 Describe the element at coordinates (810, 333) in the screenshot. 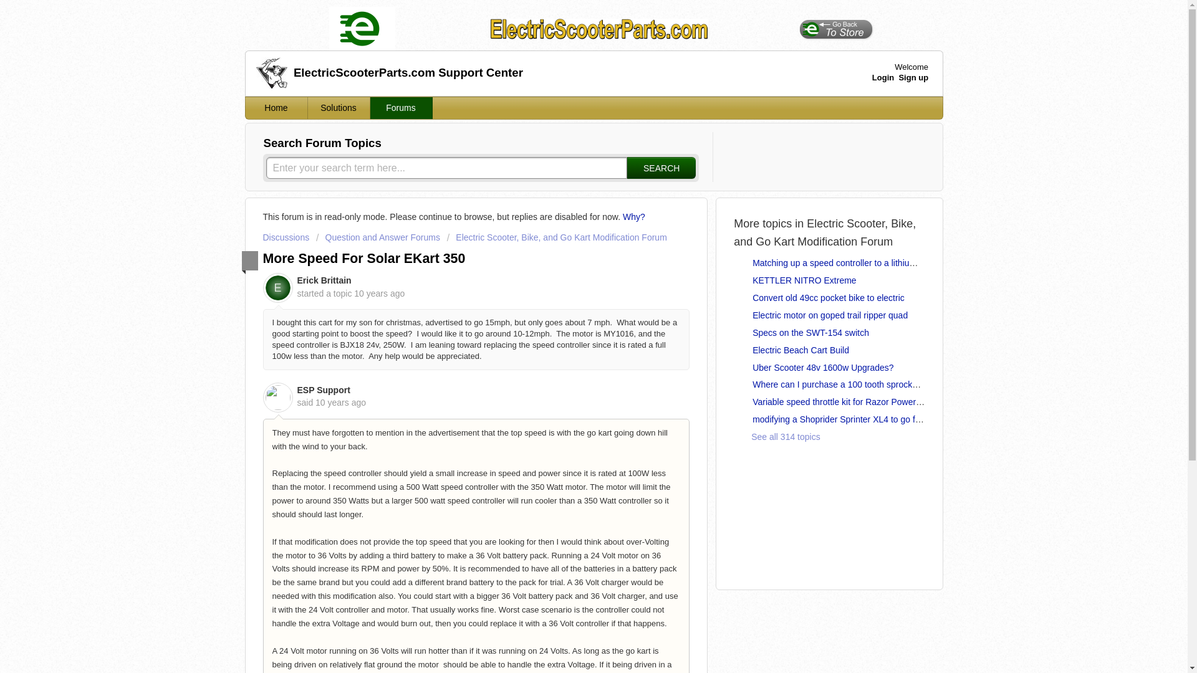

I see `Specs on the SWT-154 switch` at that location.